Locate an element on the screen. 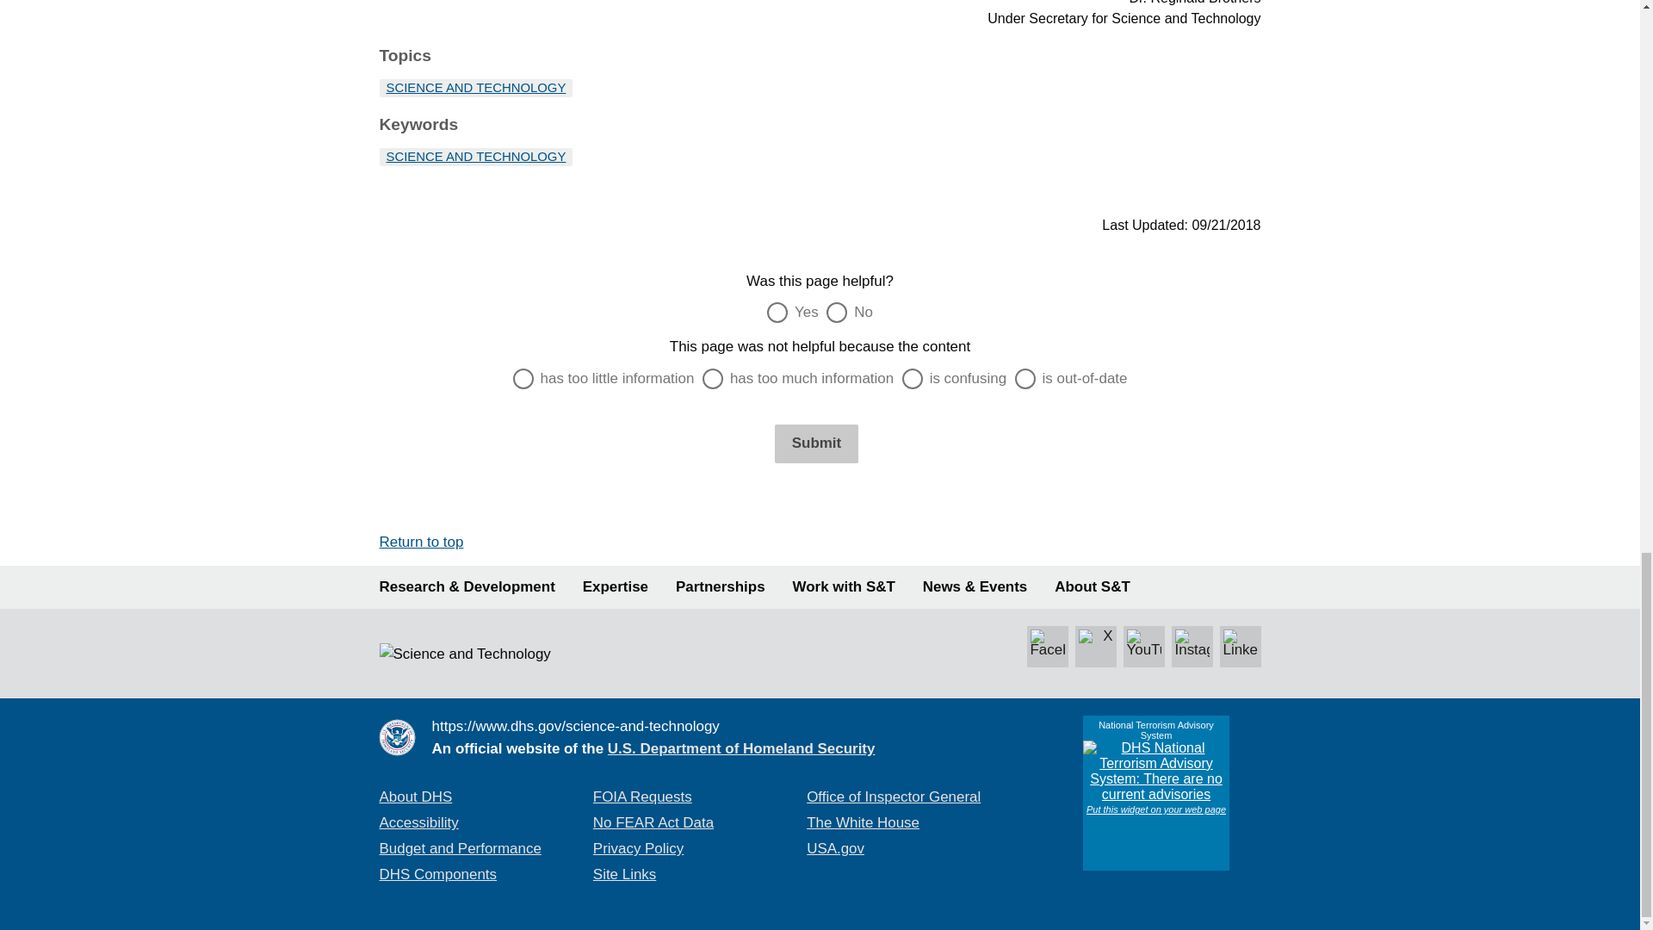 Image resolution: width=1653 pixels, height=930 pixels. Our Work is located at coordinates (466, 587).